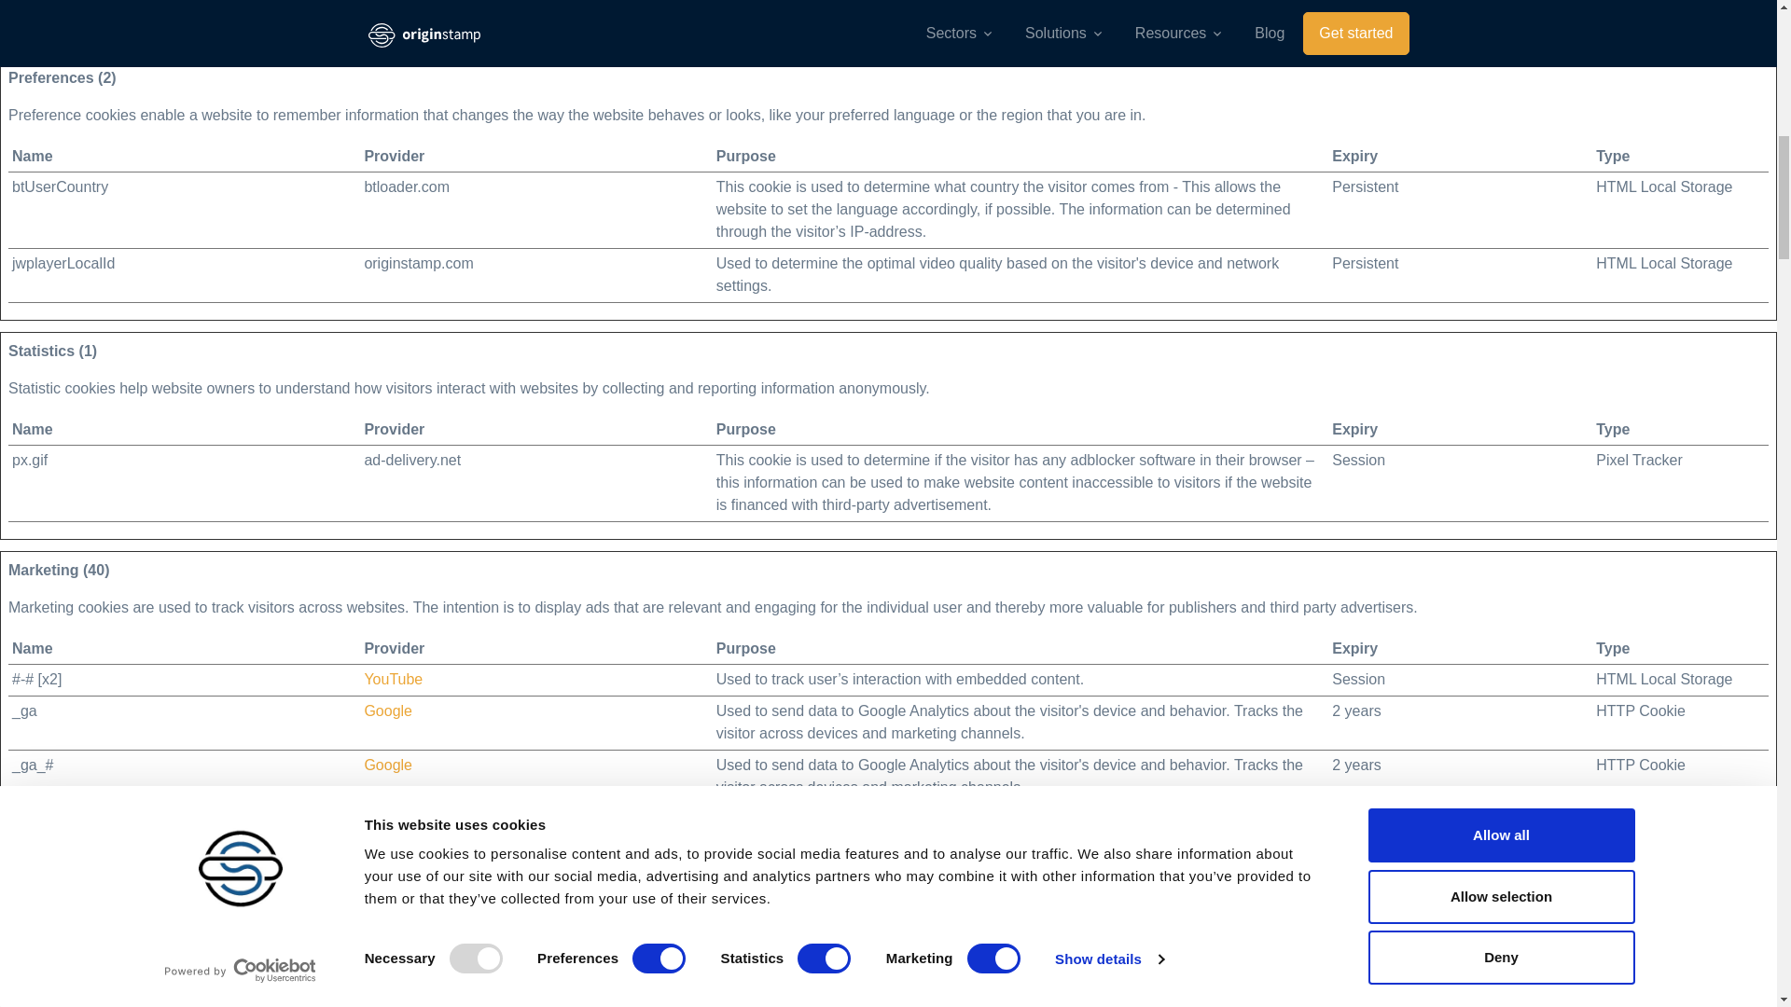  I want to click on Google's privacy policy, so click(387, 765).